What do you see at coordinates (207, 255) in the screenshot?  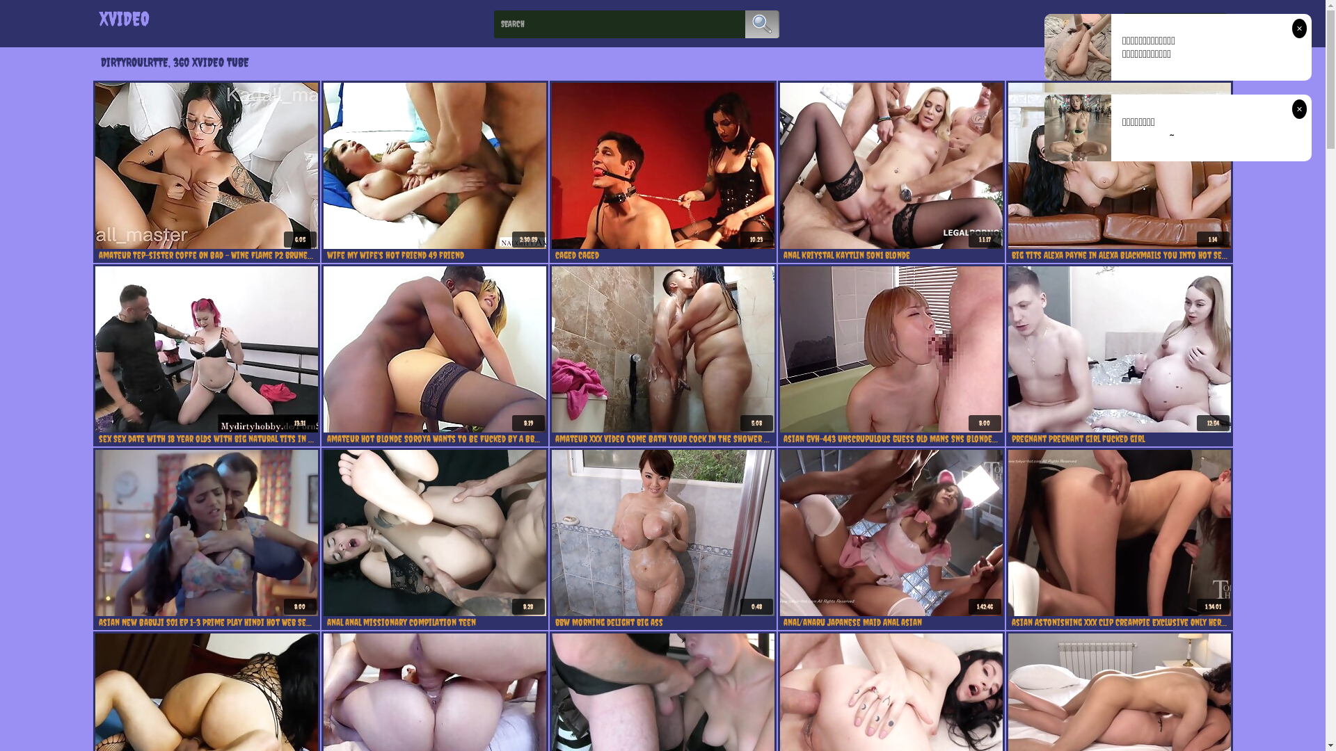 I see `amateur Tep-sister Coffe On Bad - Wine Flame P2 brunette` at bounding box center [207, 255].